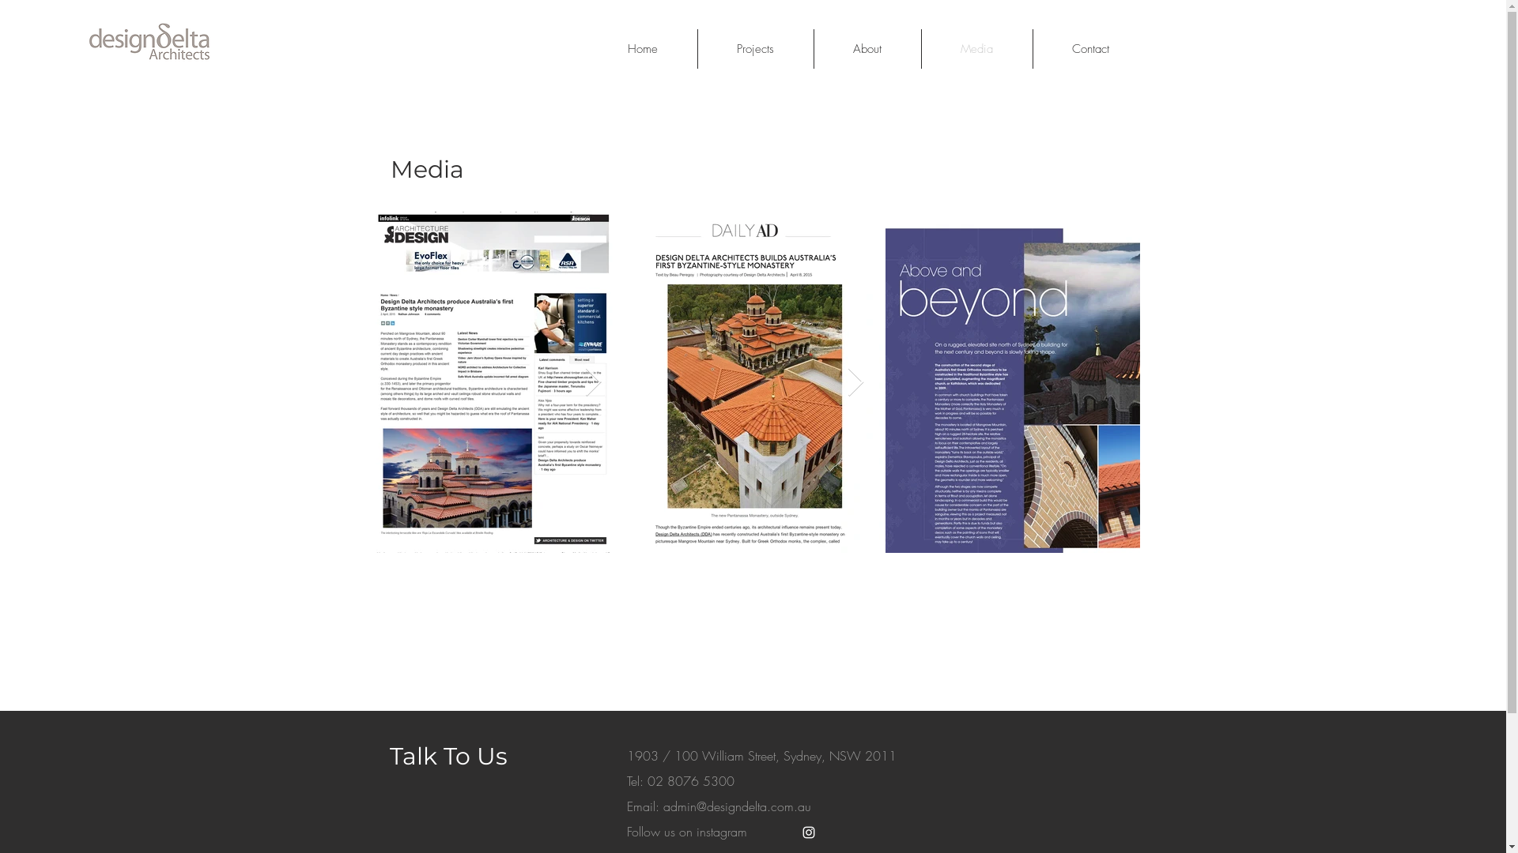  I want to click on Projects, so click(756, 49).